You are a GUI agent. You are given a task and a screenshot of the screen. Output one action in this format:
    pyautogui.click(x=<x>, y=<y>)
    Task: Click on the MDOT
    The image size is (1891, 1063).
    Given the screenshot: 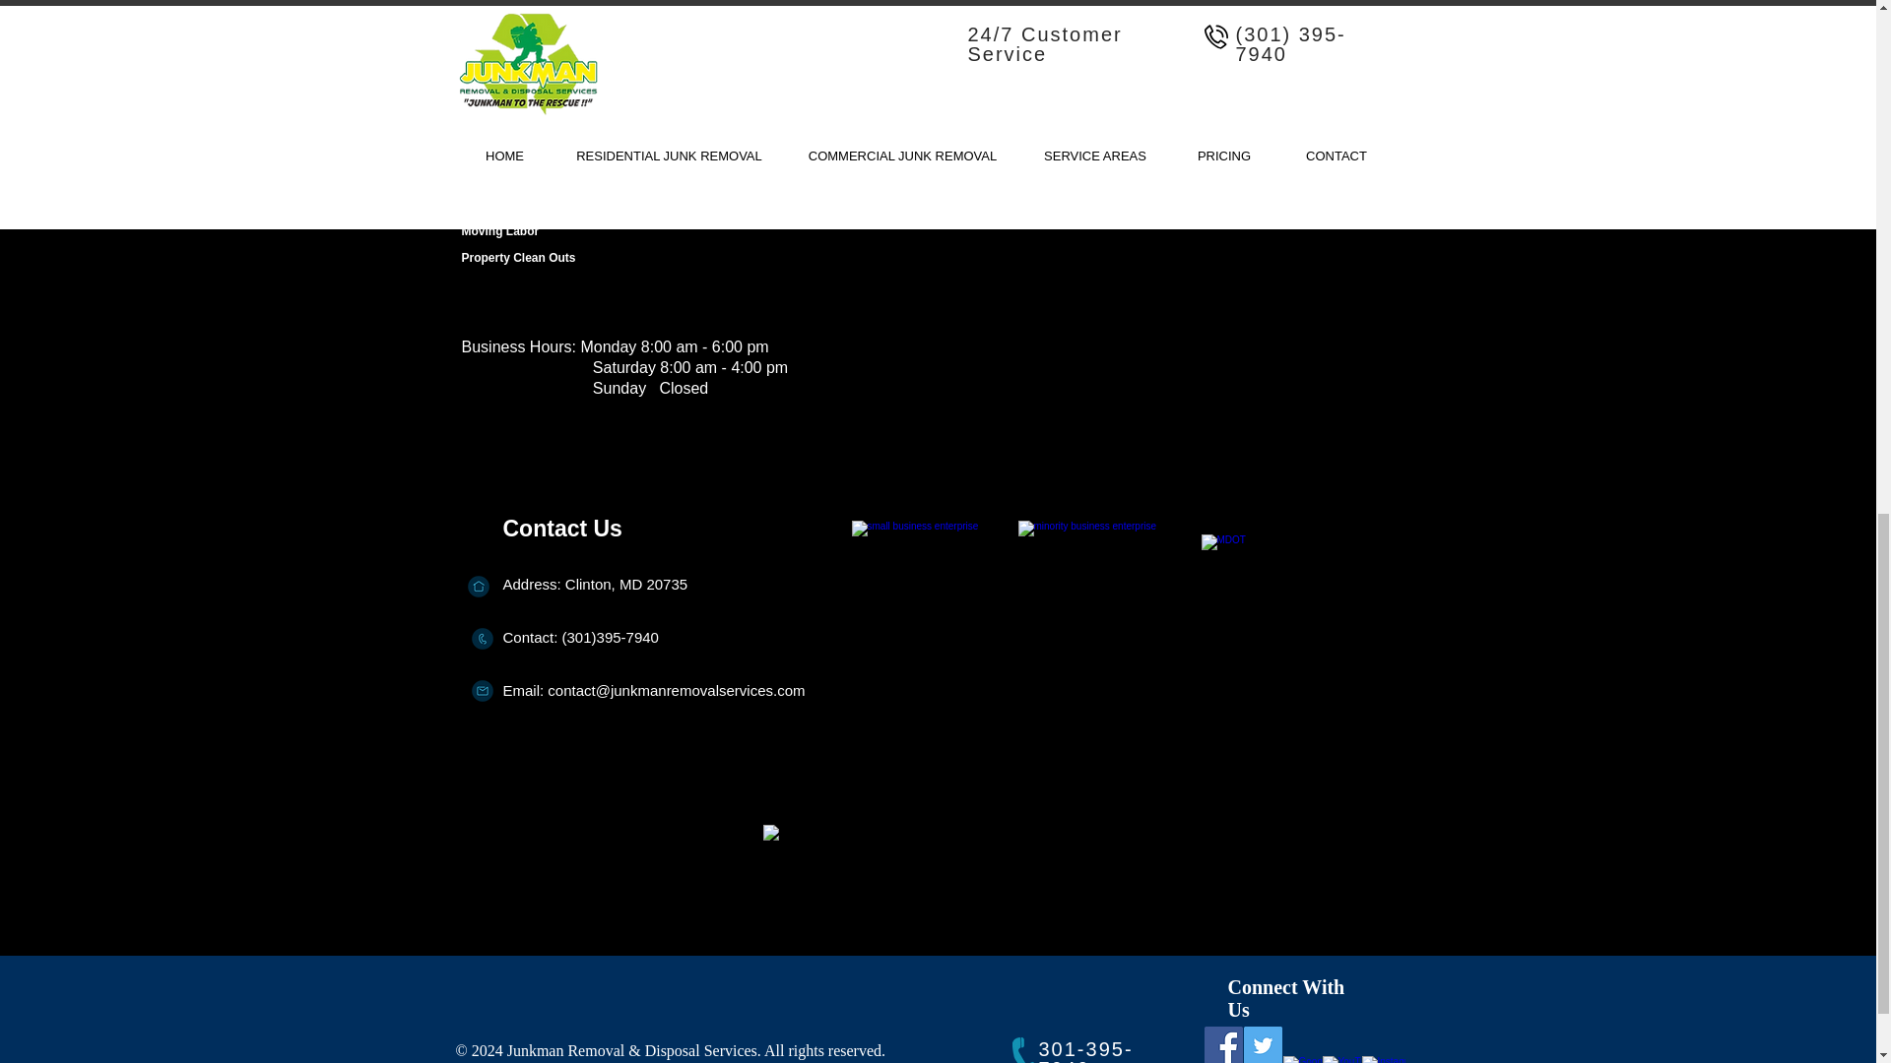 What is the action you would take?
    pyautogui.click(x=1311, y=600)
    